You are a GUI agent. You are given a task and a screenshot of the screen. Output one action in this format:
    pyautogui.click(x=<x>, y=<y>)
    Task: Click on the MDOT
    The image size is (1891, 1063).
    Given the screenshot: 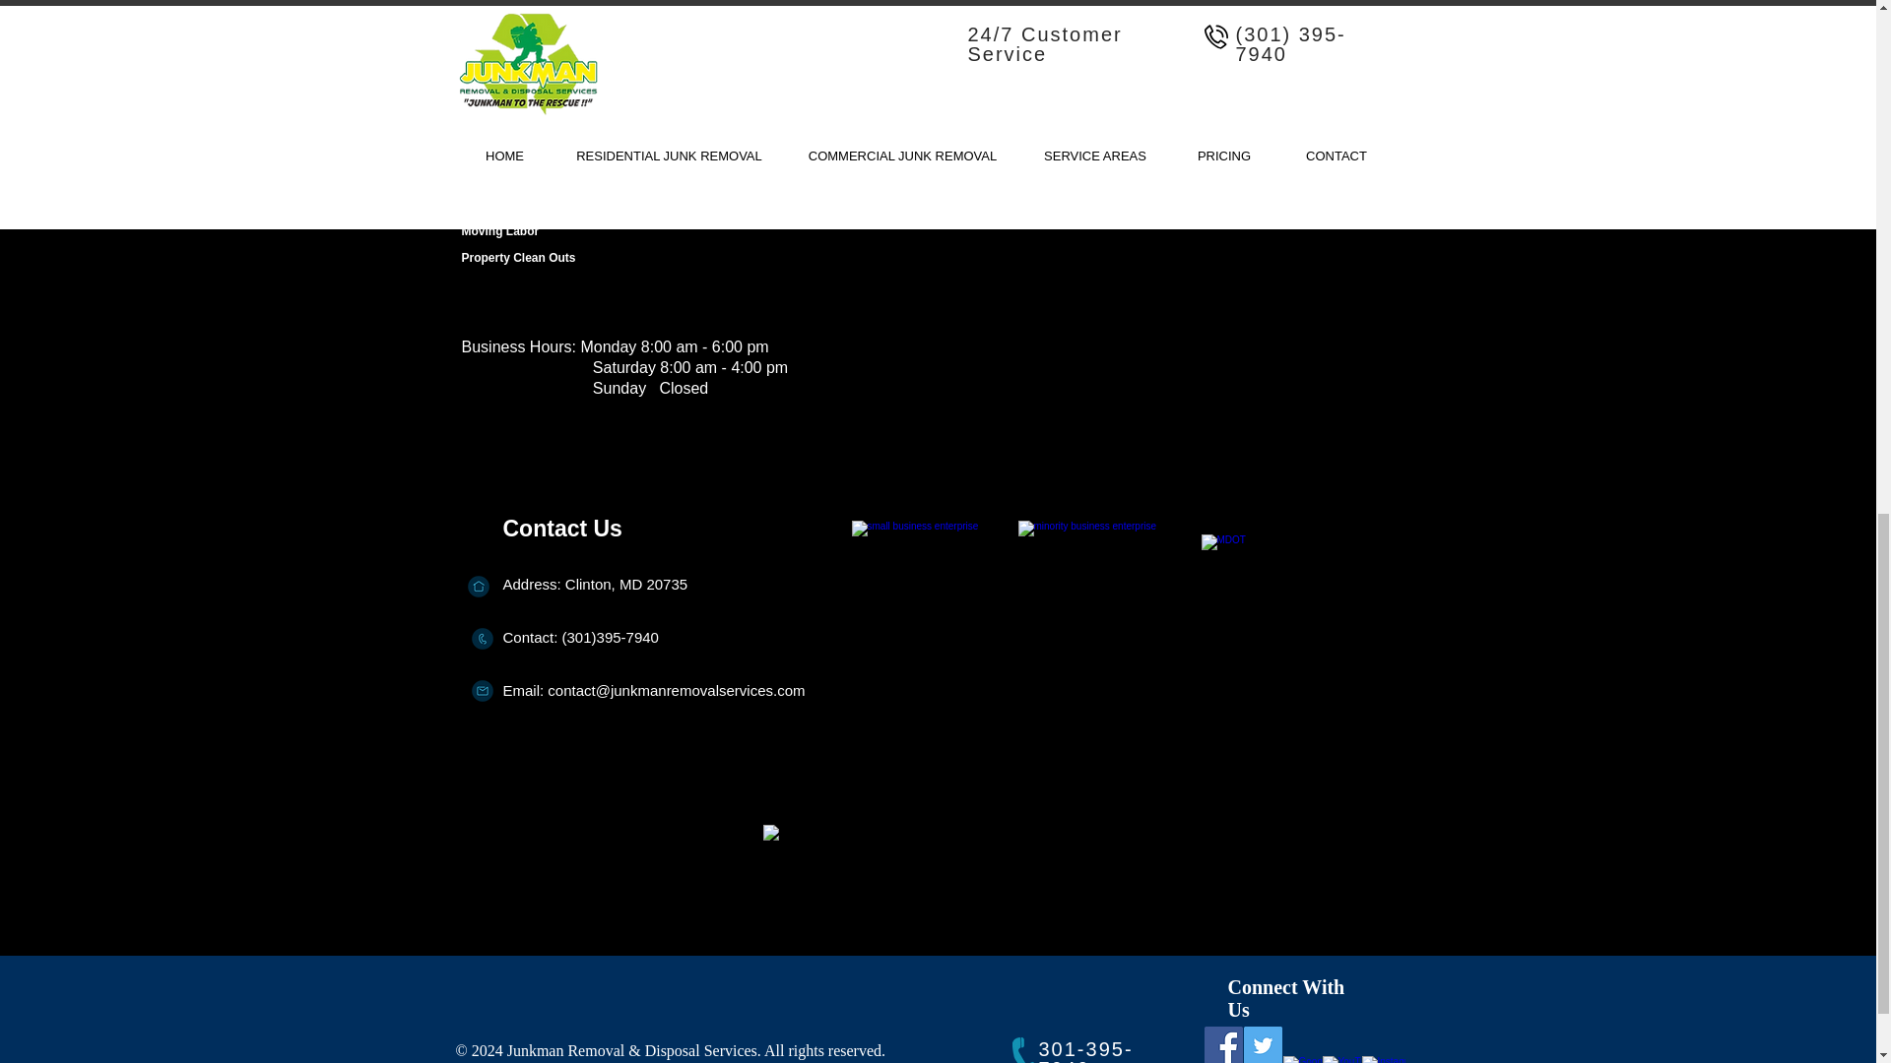 What is the action you would take?
    pyautogui.click(x=1311, y=600)
    